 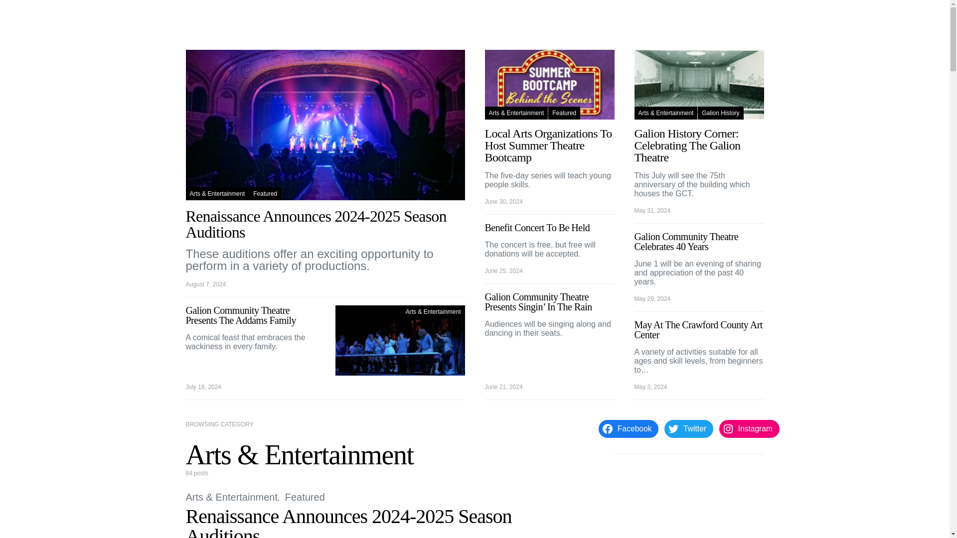 I want to click on Business, so click(x=451, y=15).